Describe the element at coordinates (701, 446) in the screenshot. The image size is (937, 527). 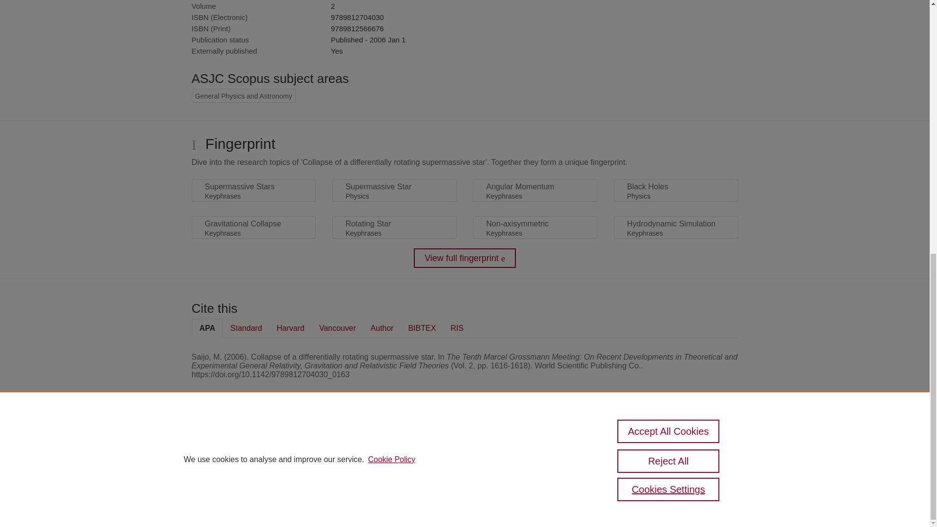
I see `About web accessibility` at that location.